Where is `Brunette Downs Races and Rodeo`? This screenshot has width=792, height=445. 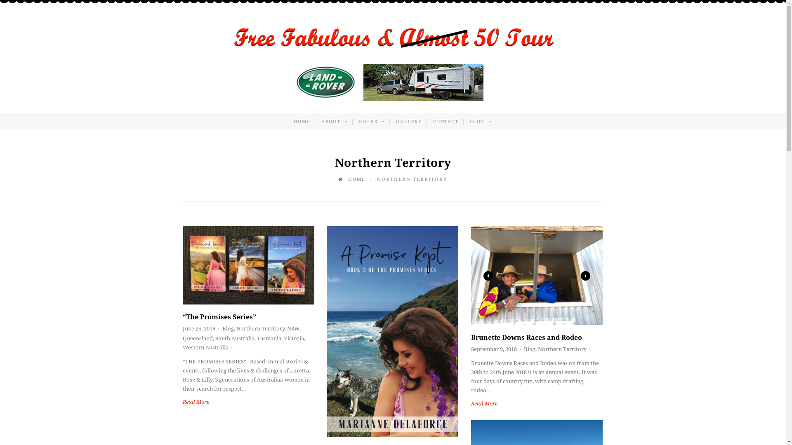 Brunette Downs Races and Rodeo is located at coordinates (526, 338).